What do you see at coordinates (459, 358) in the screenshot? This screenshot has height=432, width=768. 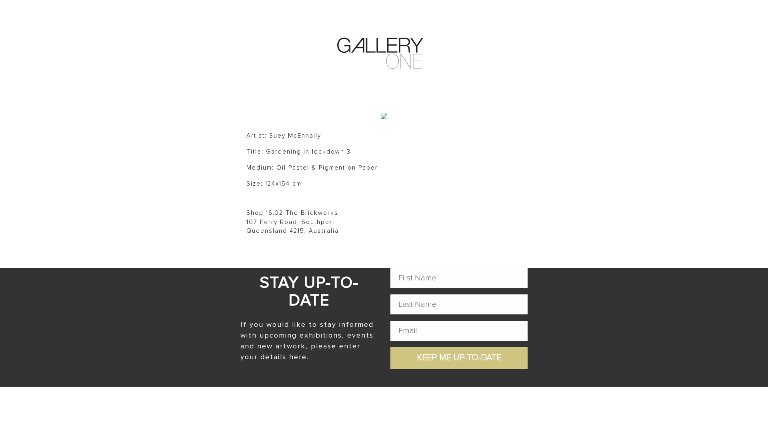 I see `Keep me up-to-date` at bounding box center [459, 358].